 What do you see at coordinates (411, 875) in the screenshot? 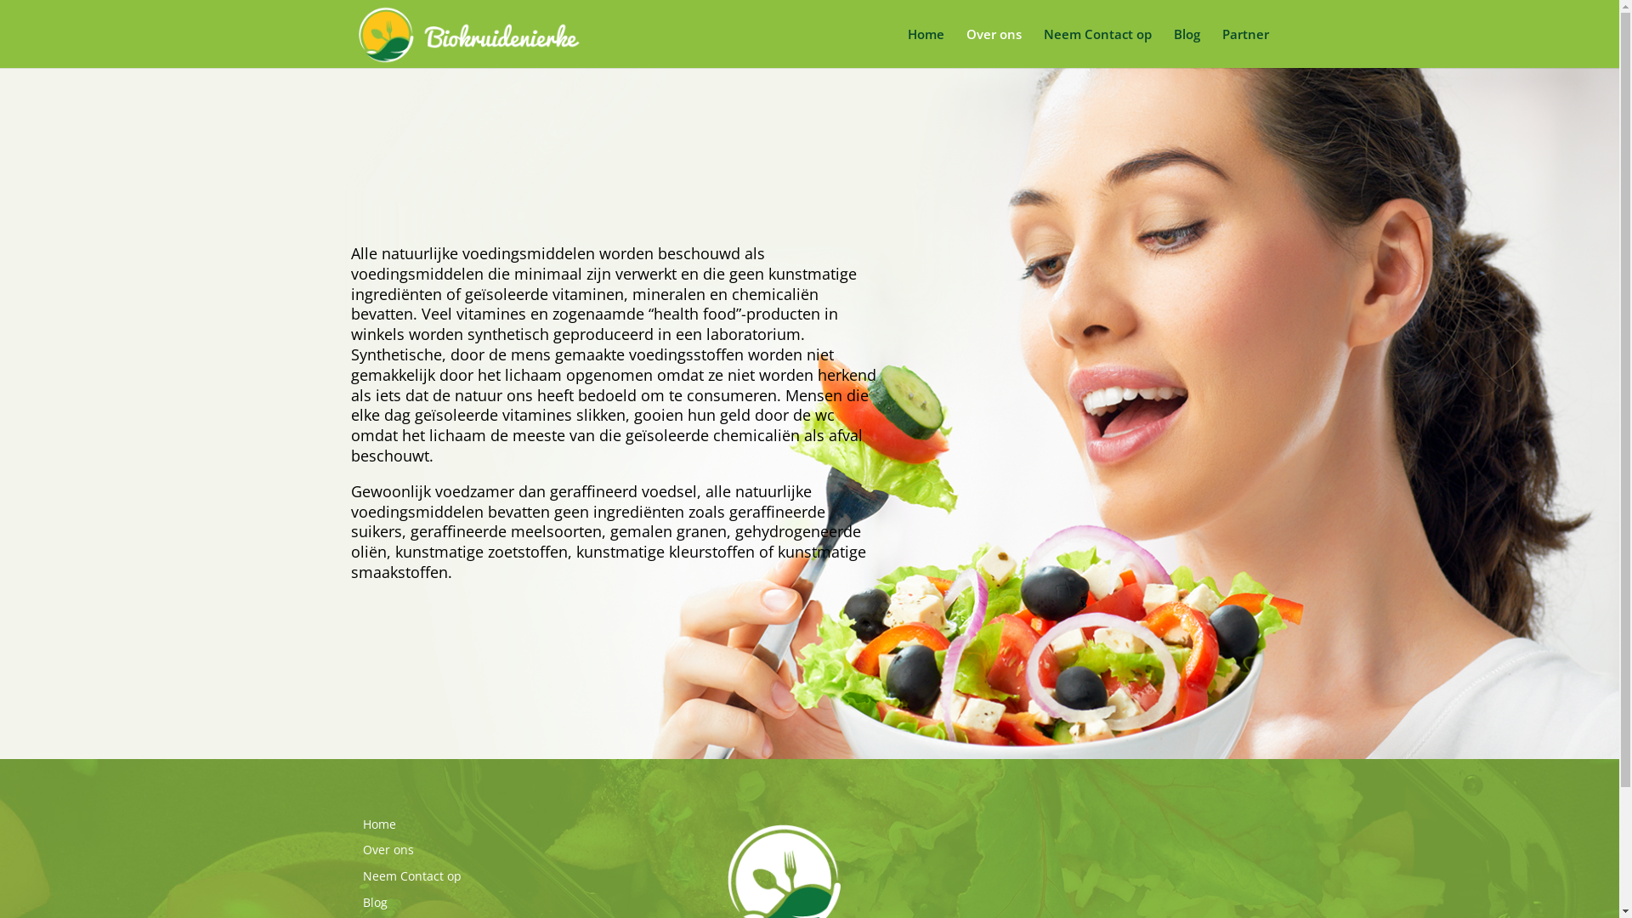
I see `Neem Contact op` at bounding box center [411, 875].